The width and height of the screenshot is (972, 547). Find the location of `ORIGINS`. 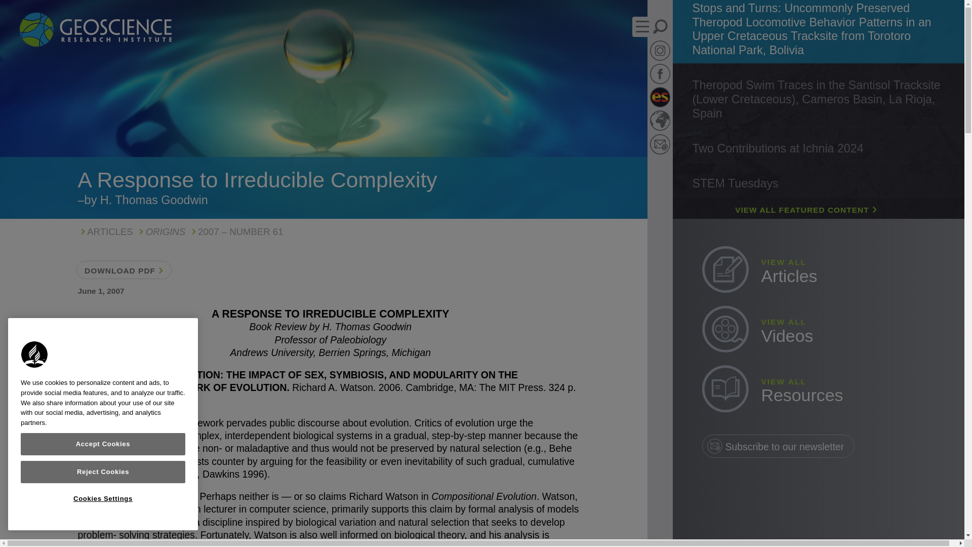

ORIGINS is located at coordinates (123, 269).